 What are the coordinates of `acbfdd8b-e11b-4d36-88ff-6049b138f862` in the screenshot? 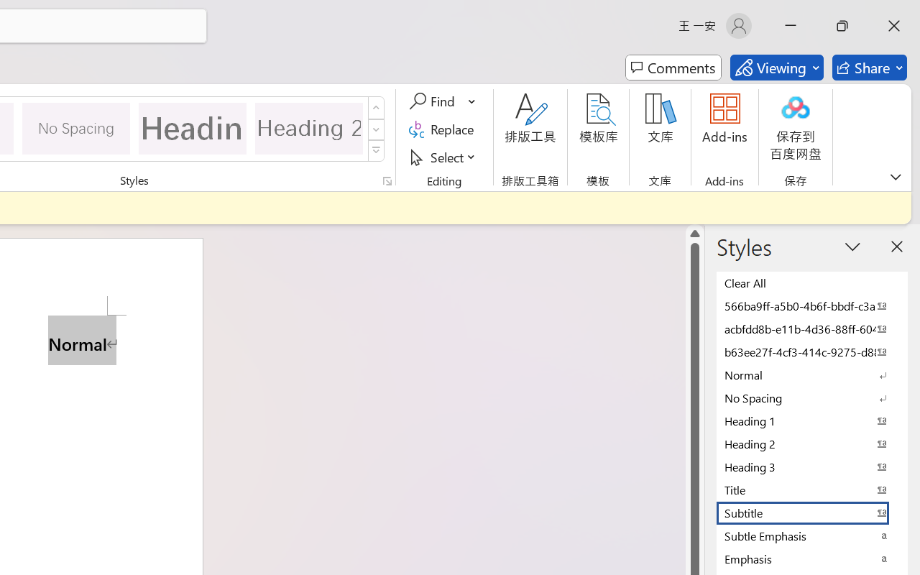 It's located at (812, 328).